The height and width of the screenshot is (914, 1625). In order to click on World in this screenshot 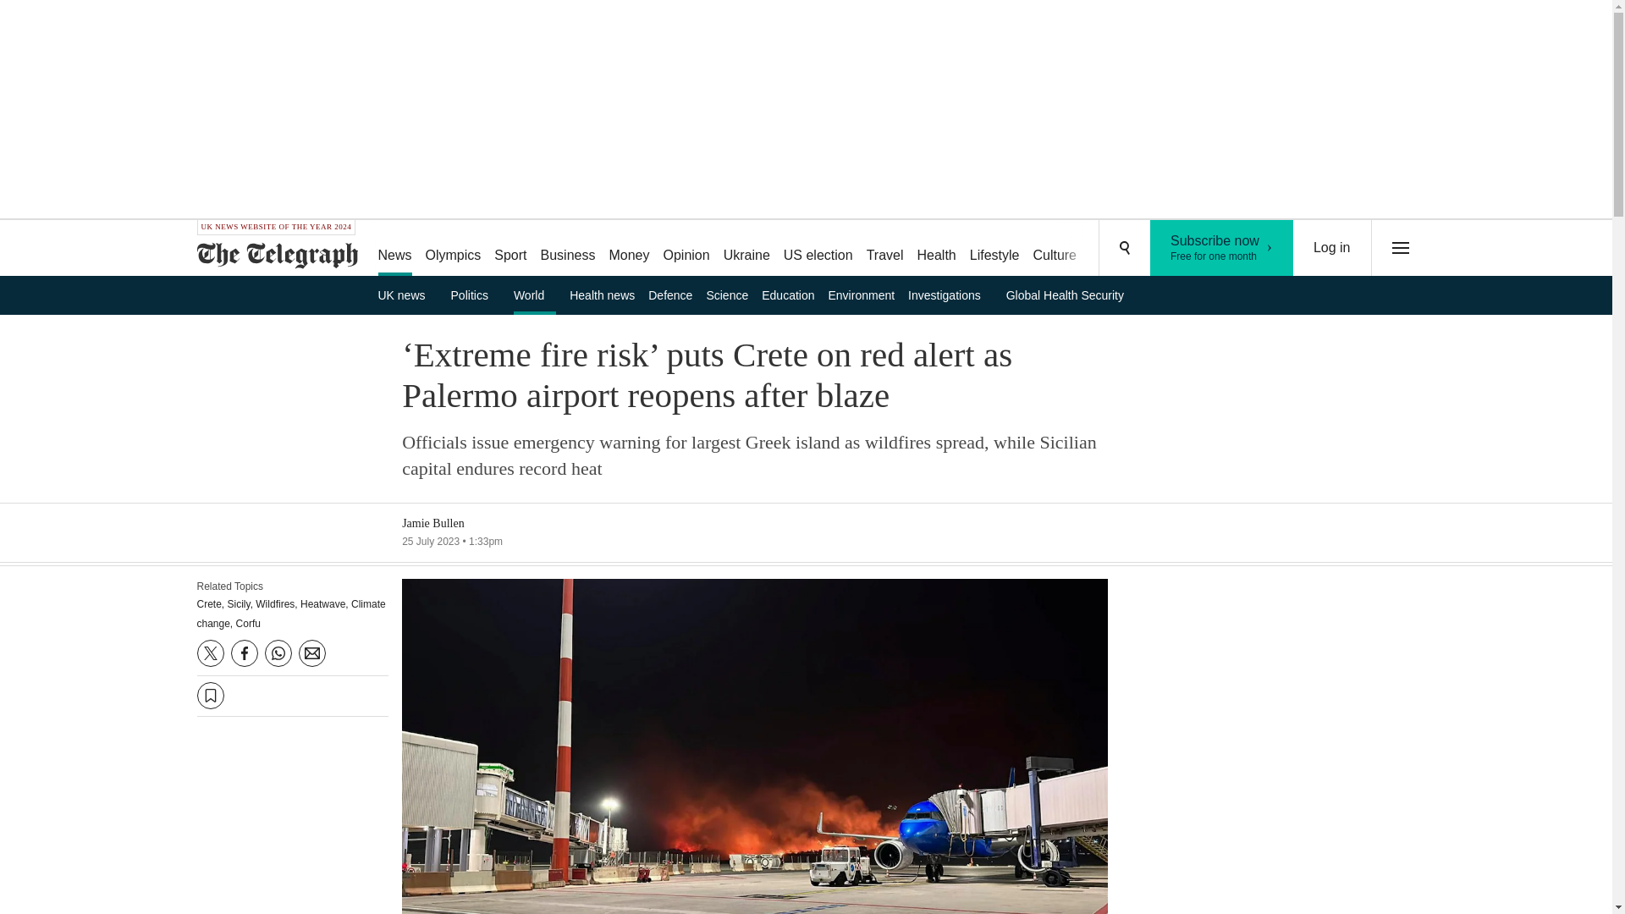, I will do `click(535, 295)`.